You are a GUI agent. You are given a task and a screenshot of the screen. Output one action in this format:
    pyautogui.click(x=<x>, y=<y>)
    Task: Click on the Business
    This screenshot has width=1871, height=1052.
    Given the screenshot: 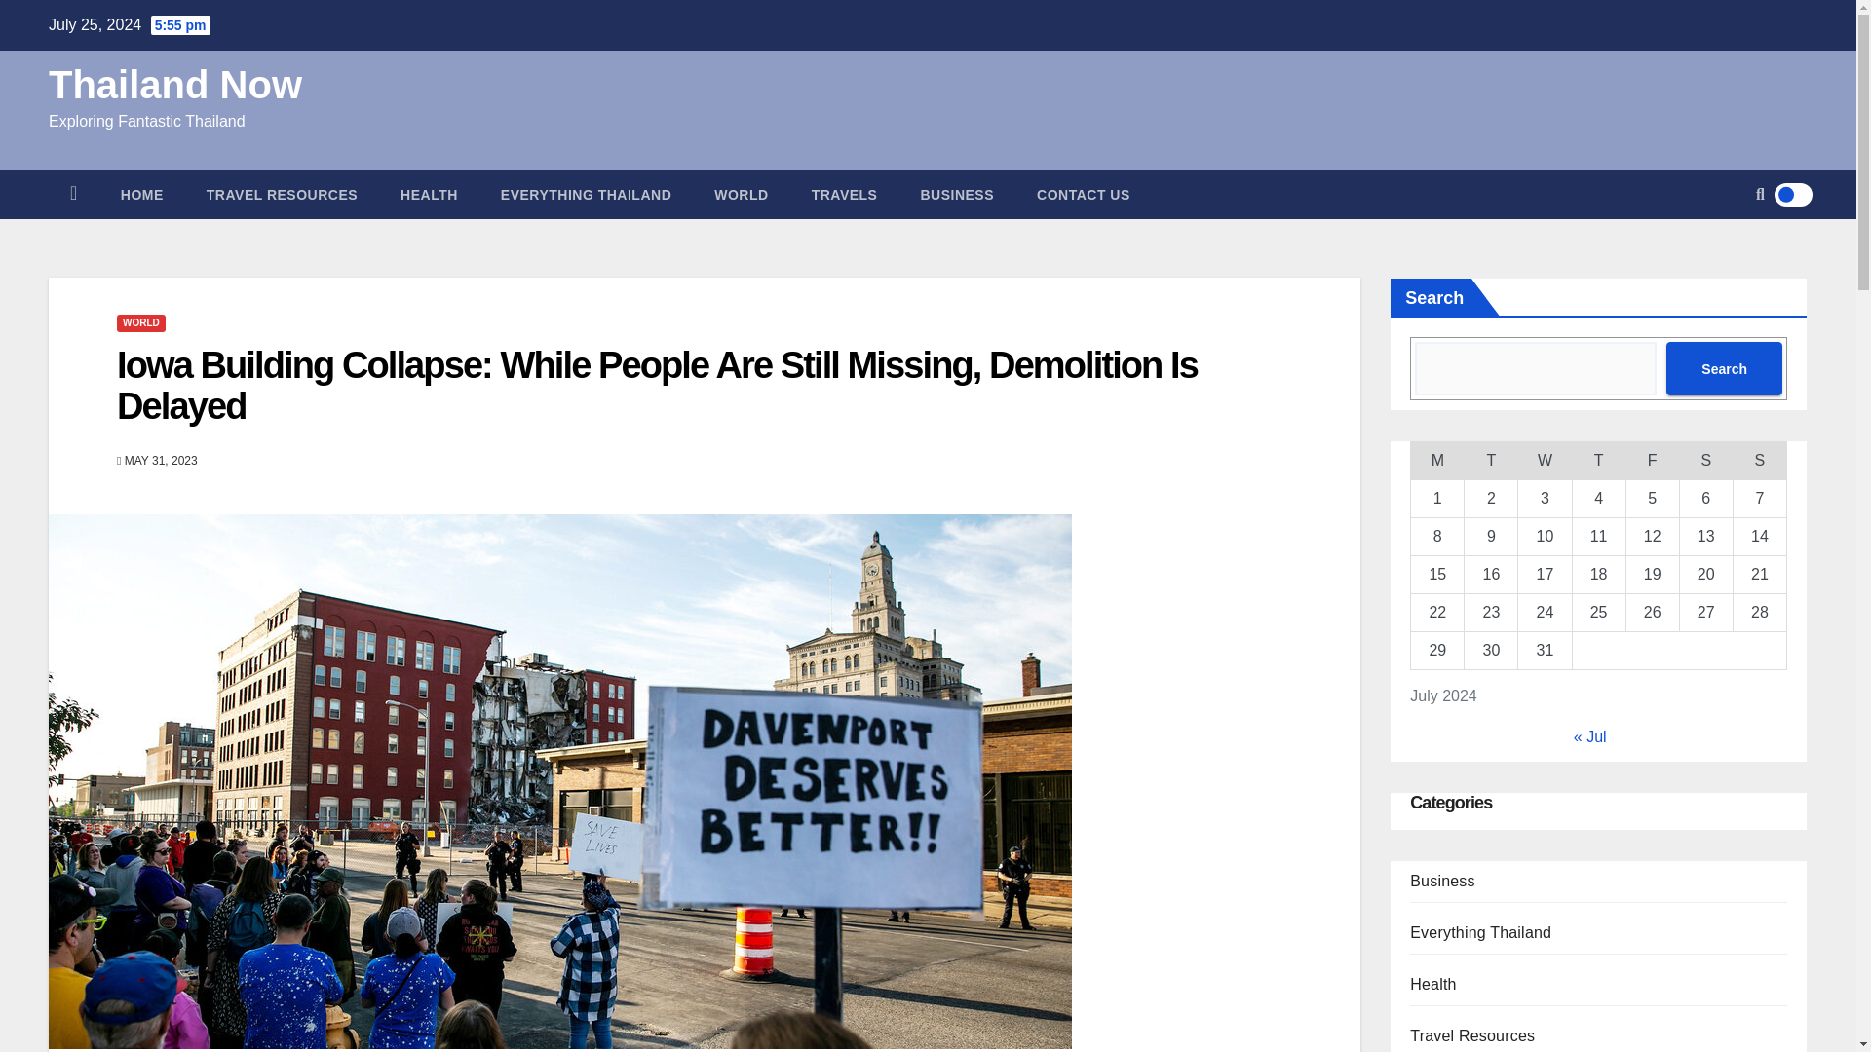 What is the action you would take?
    pyautogui.click(x=957, y=194)
    